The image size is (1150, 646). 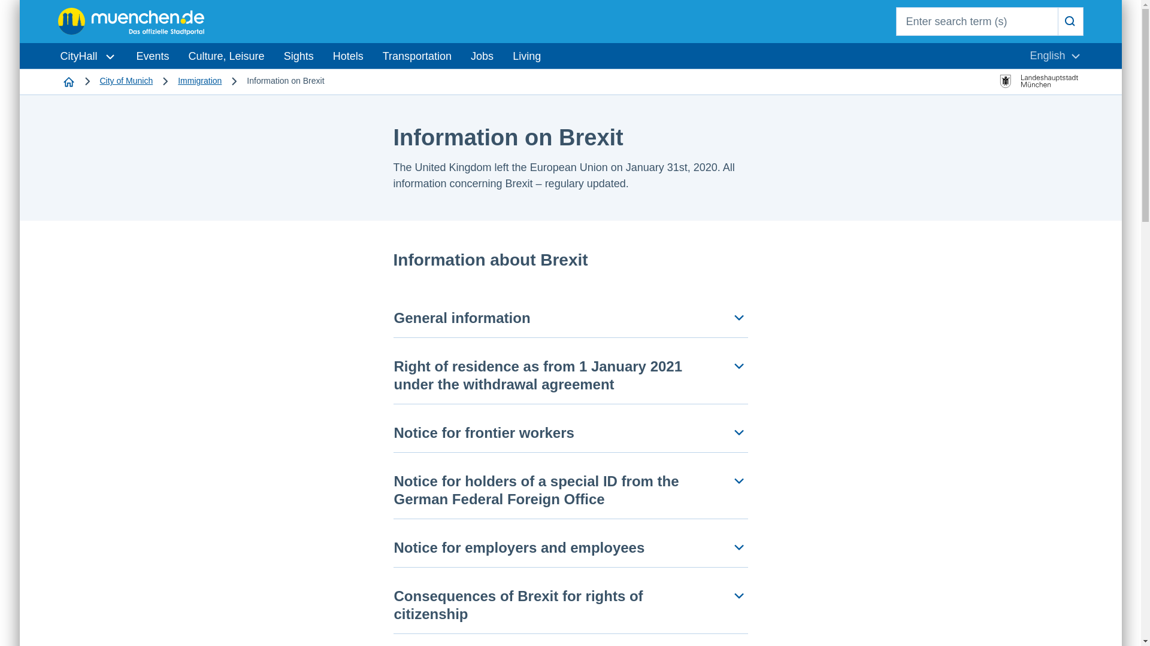 I want to click on City of Munich, so click(x=126, y=81).